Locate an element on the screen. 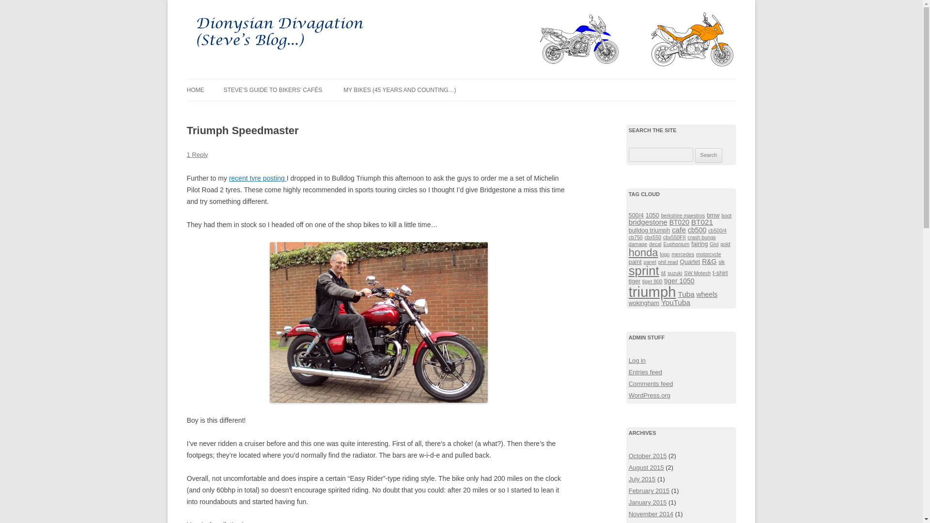 The width and height of the screenshot is (930, 523). TALES OF NGK is located at coordinates (391, 110).